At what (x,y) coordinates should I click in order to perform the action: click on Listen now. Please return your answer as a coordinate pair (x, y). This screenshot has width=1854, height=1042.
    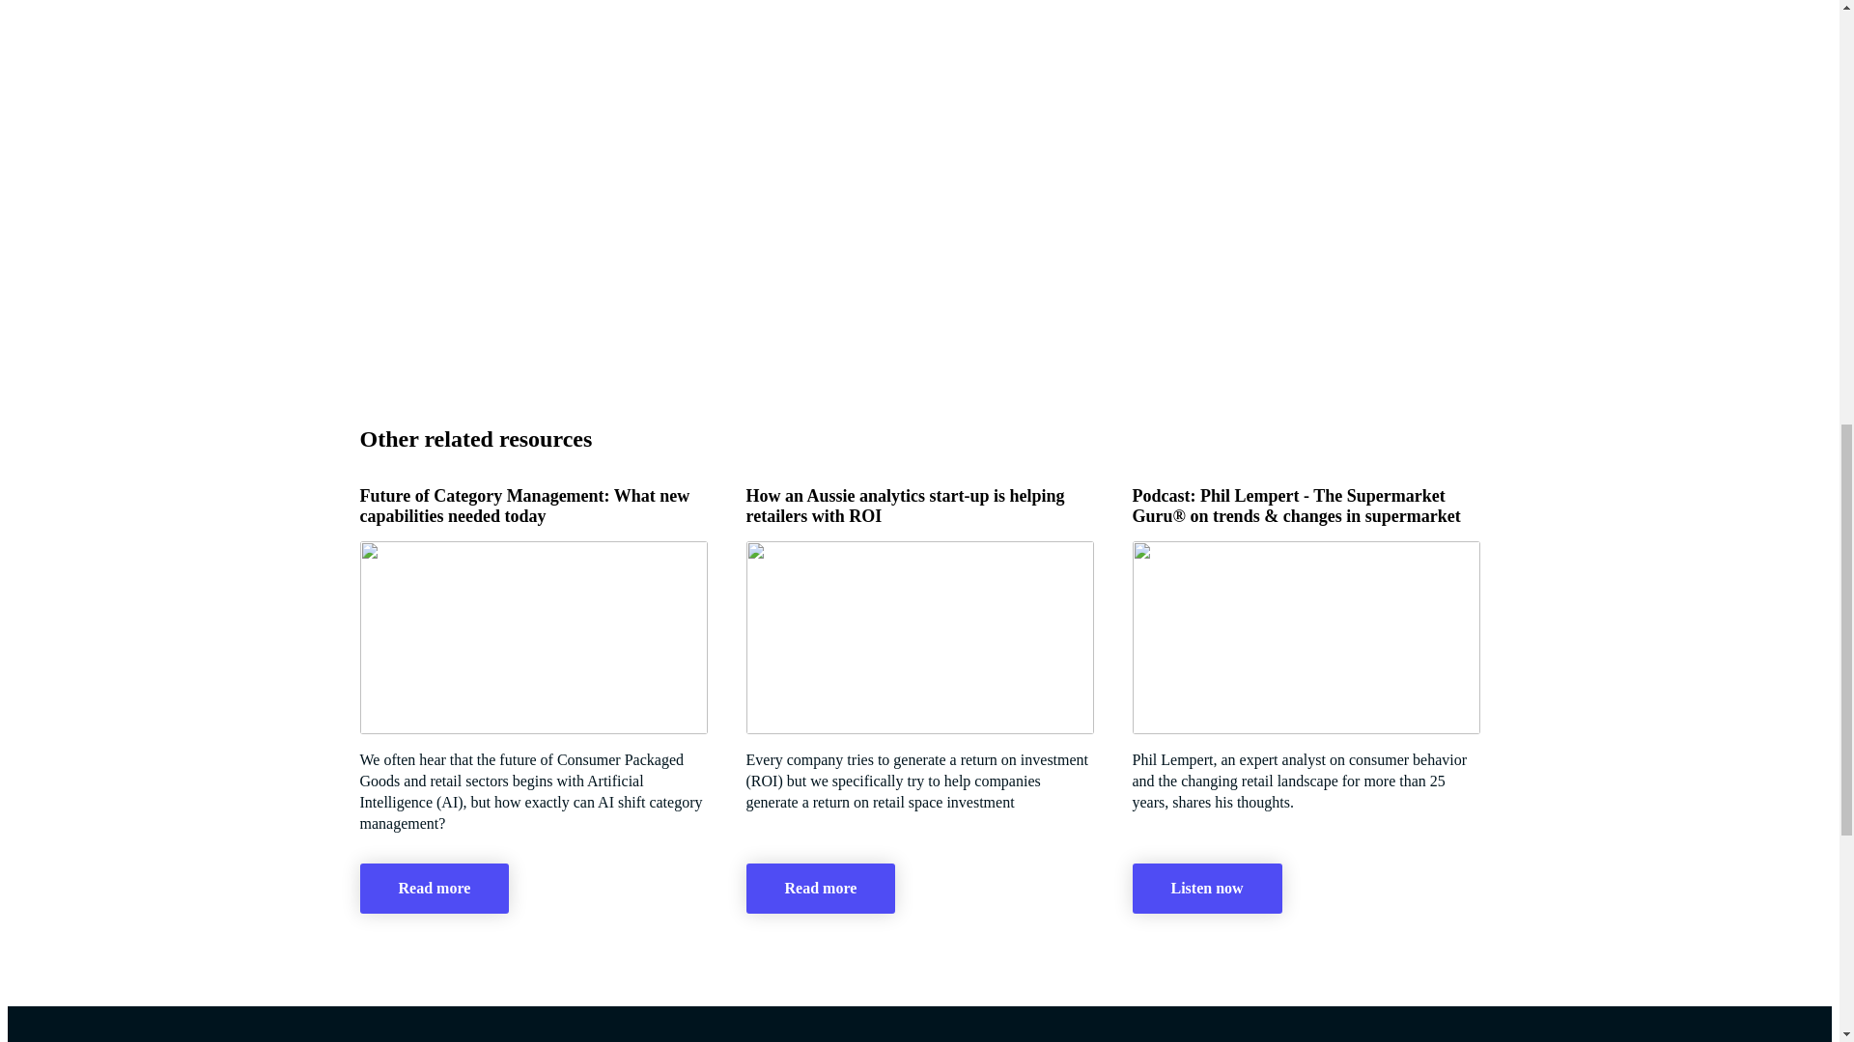
    Looking at the image, I should click on (1205, 888).